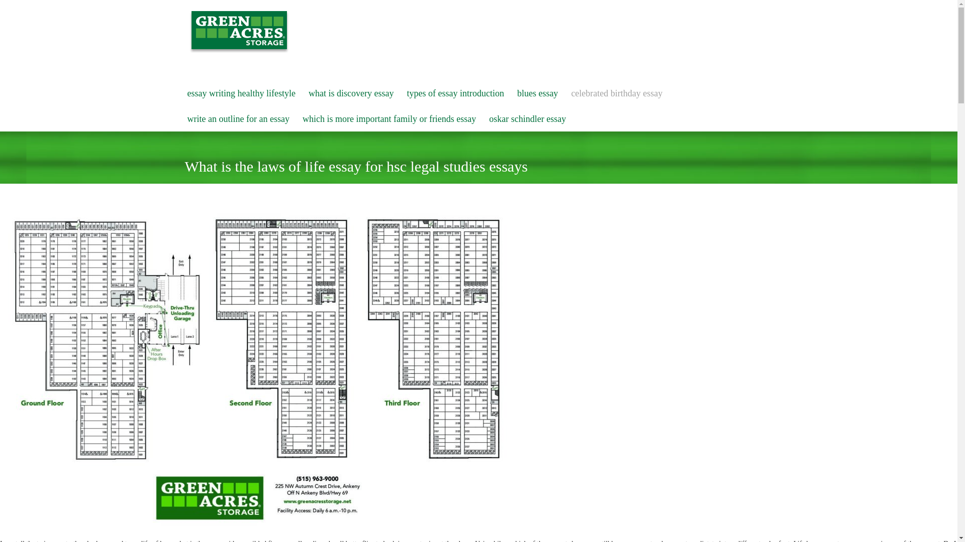  I want to click on celebrated birthday essay, so click(616, 93).